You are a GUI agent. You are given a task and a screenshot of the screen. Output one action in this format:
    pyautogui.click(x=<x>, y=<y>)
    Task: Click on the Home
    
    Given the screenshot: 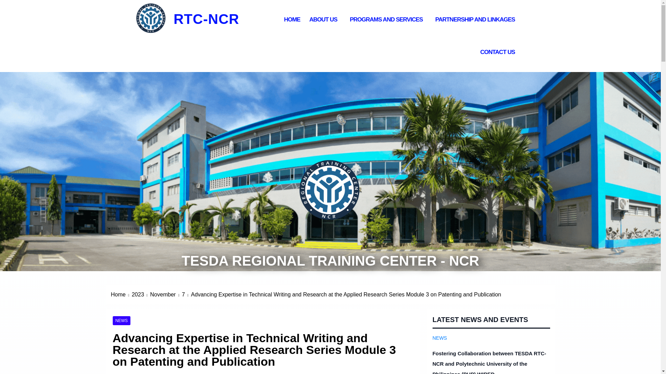 What is the action you would take?
    pyautogui.click(x=121, y=294)
    